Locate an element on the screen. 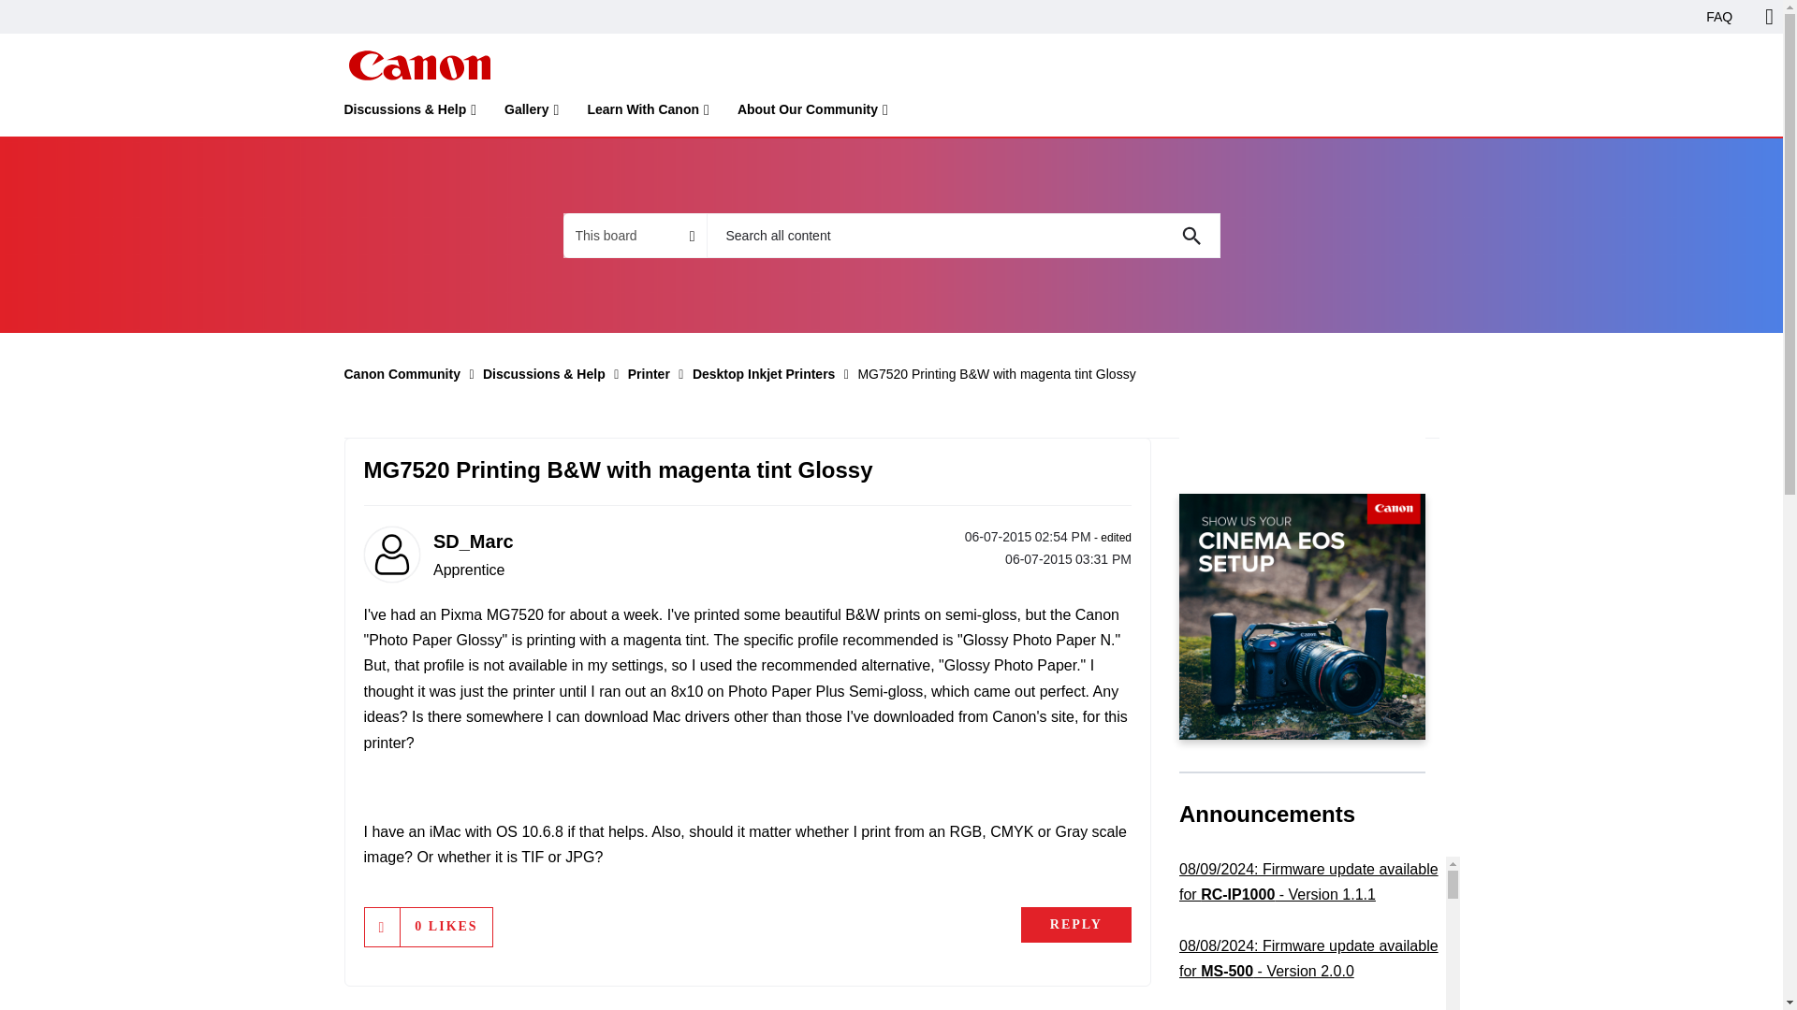 The height and width of the screenshot is (1010, 1797). About Our Community is located at coordinates (812, 113).